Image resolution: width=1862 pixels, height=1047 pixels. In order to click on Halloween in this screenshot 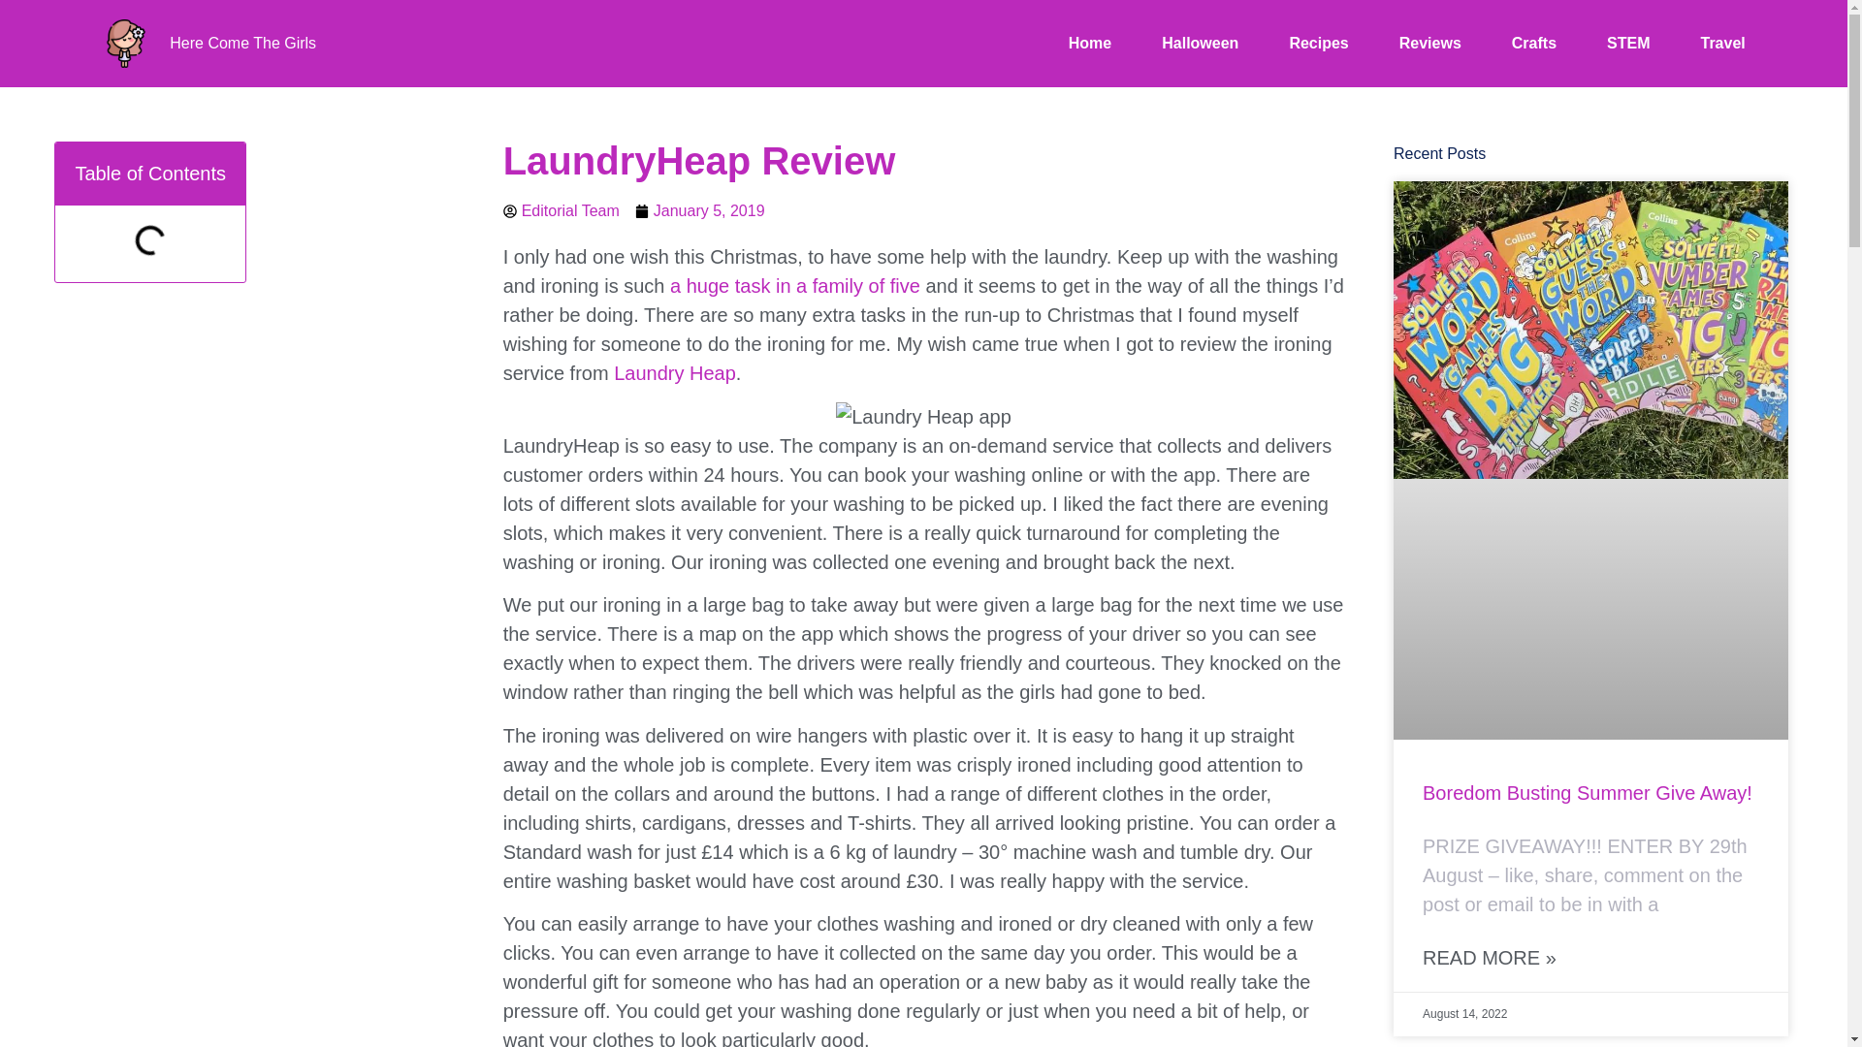, I will do `click(1200, 44)`.